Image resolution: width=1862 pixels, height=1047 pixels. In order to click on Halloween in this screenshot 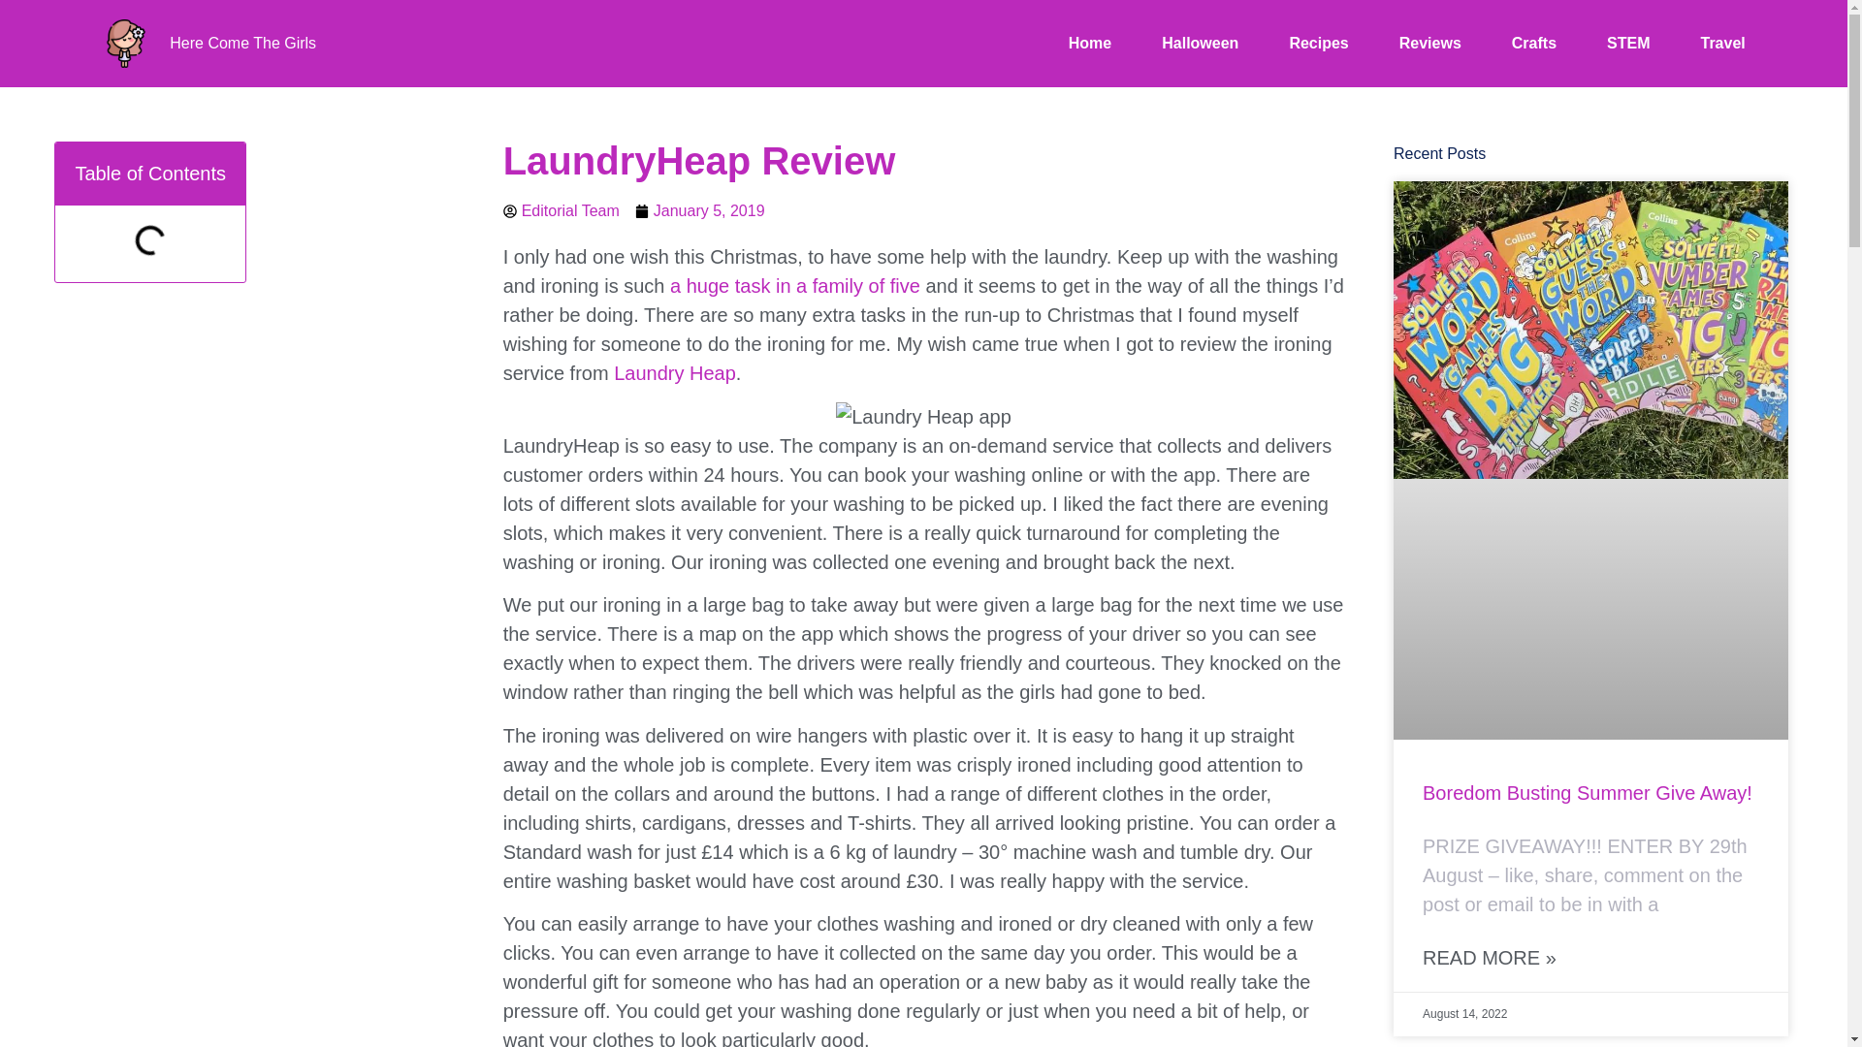, I will do `click(1200, 44)`.